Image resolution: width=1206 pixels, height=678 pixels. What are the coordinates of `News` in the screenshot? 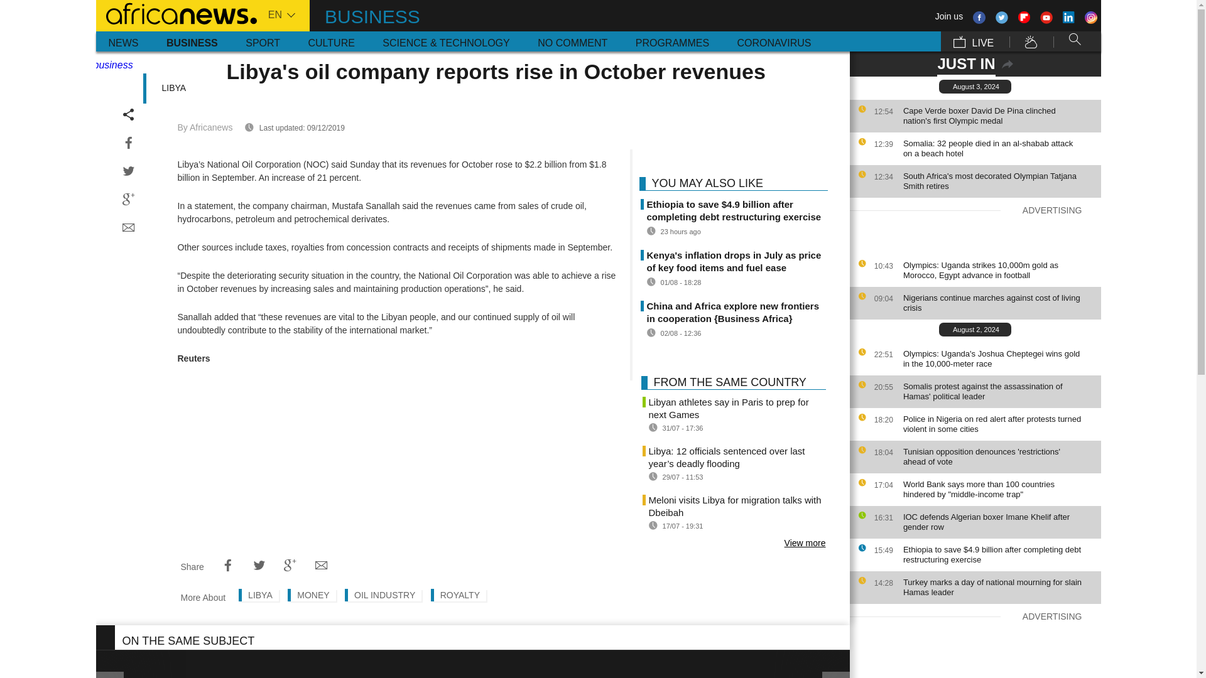 It's located at (123, 41).